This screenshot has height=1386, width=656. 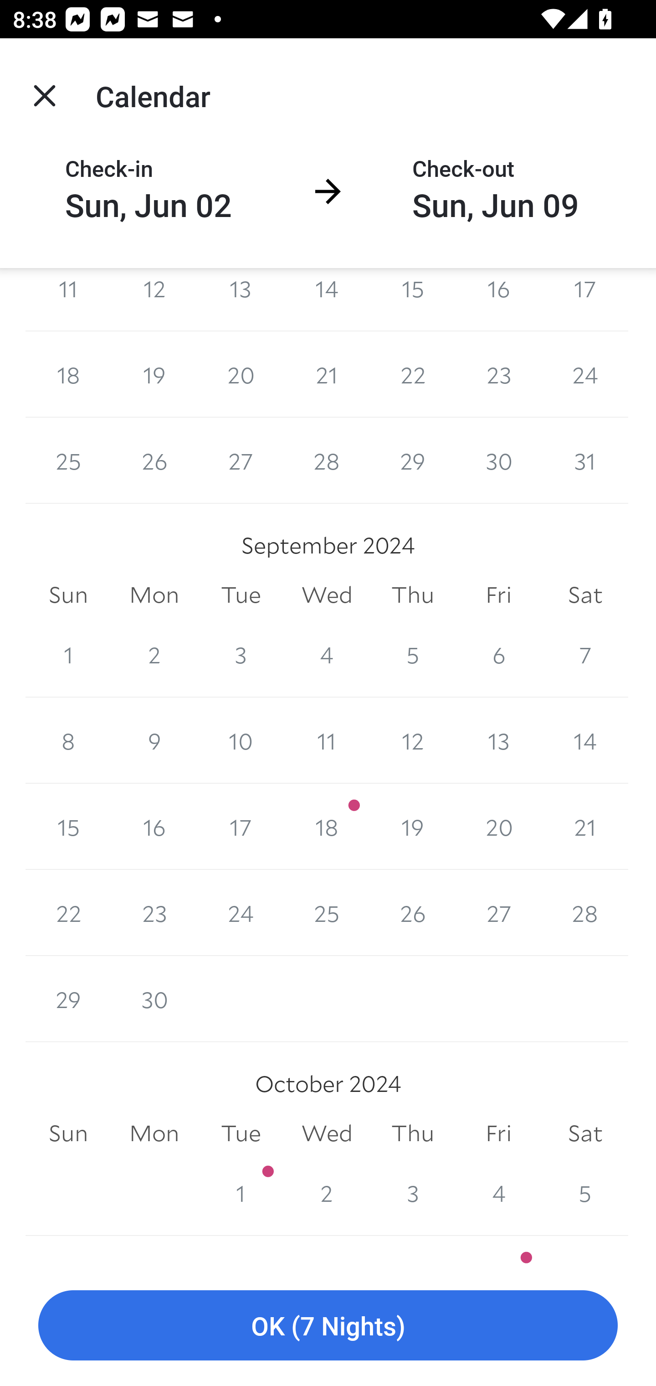 I want to click on Sun, so click(x=68, y=1133).